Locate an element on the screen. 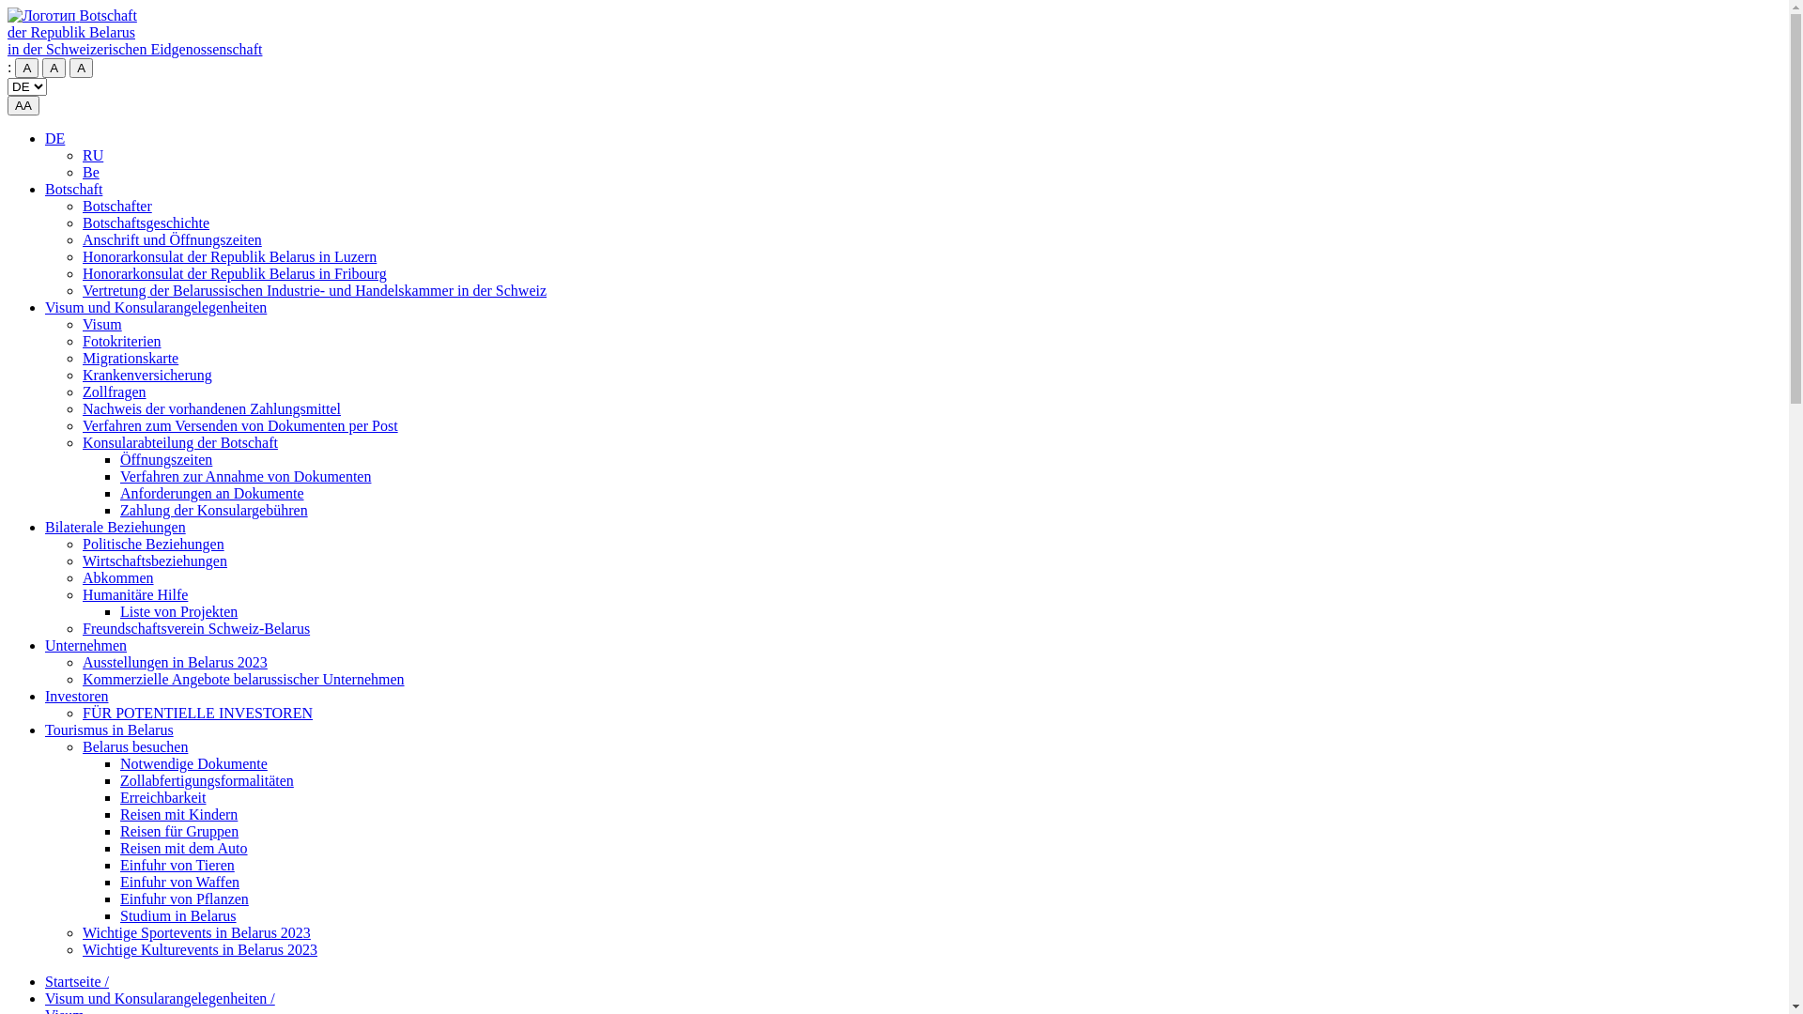 This screenshot has width=1803, height=1014. Fotokriterien is located at coordinates (122, 342).